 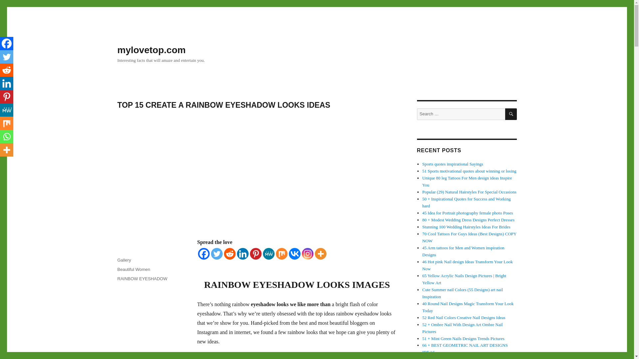 What do you see at coordinates (7, 83) in the screenshot?
I see `Linkedin` at bounding box center [7, 83].